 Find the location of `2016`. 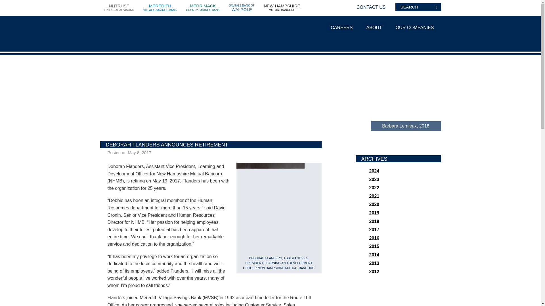

2016 is located at coordinates (374, 238).